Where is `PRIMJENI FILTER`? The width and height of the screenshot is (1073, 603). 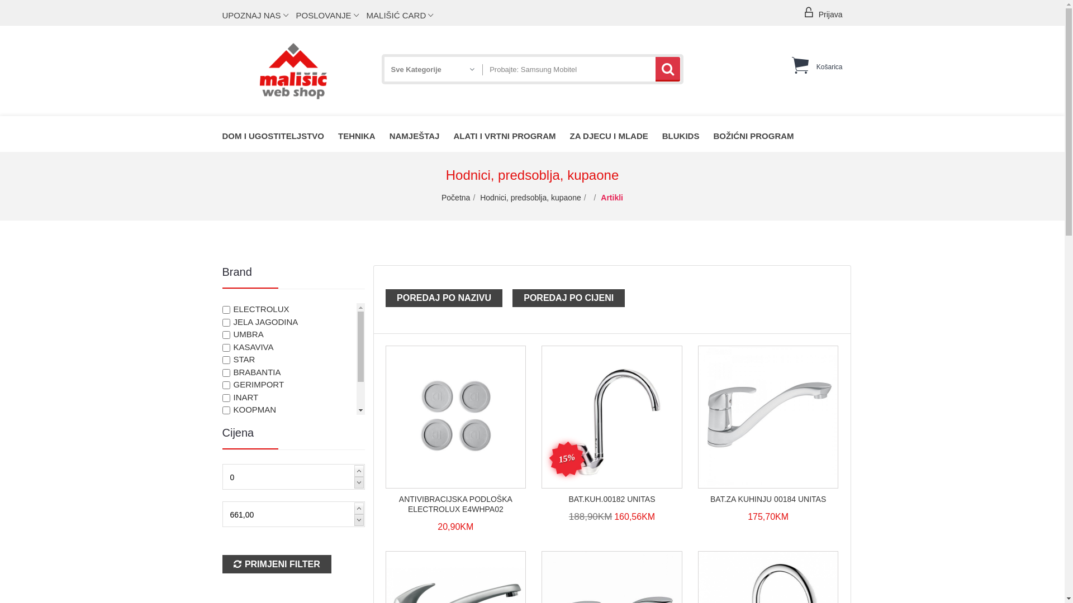
PRIMJENI FILTER is located at coordinates (277, 564).